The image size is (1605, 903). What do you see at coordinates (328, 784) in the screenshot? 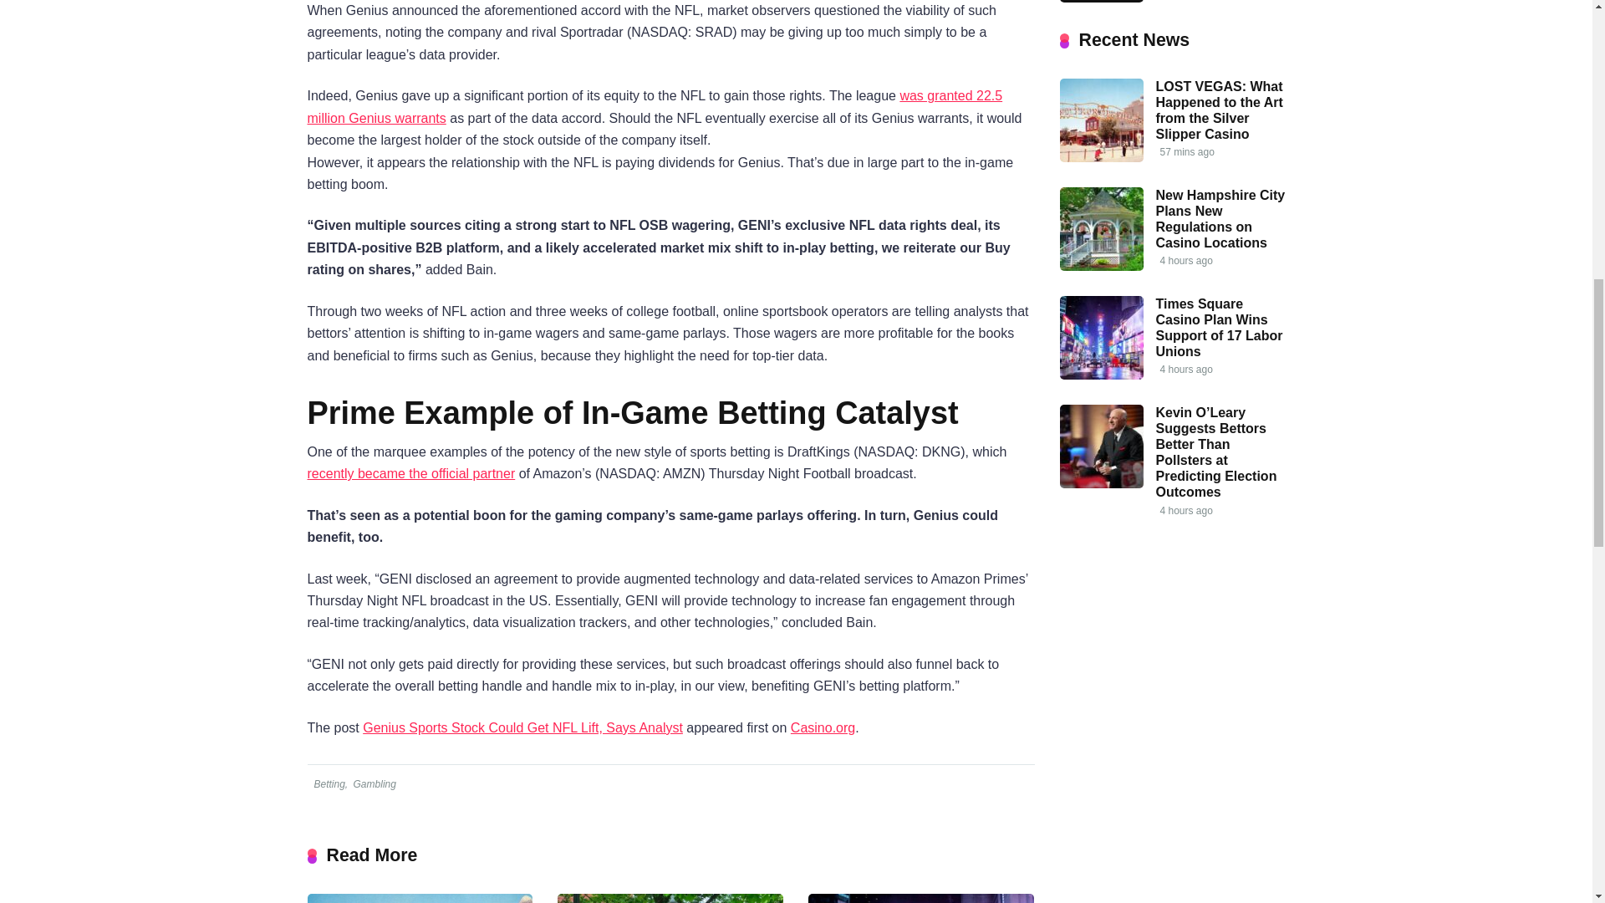
I see `Betting` at bounding box center [328, 784].